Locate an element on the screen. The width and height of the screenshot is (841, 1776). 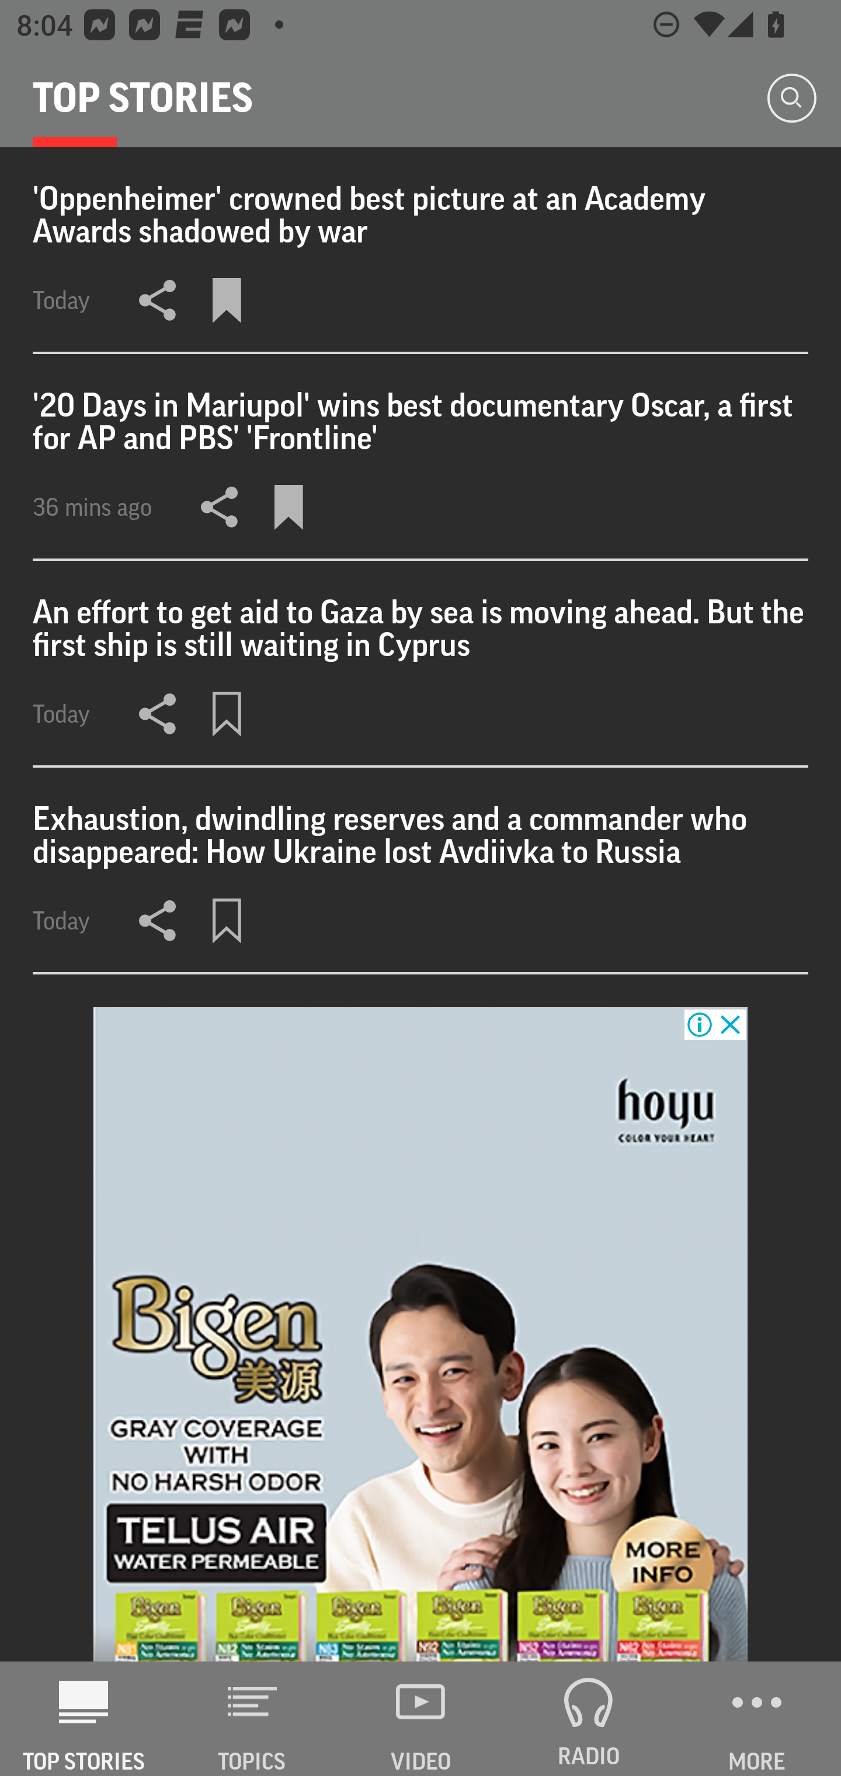
RADIO is located at coordinates (589, 1719).